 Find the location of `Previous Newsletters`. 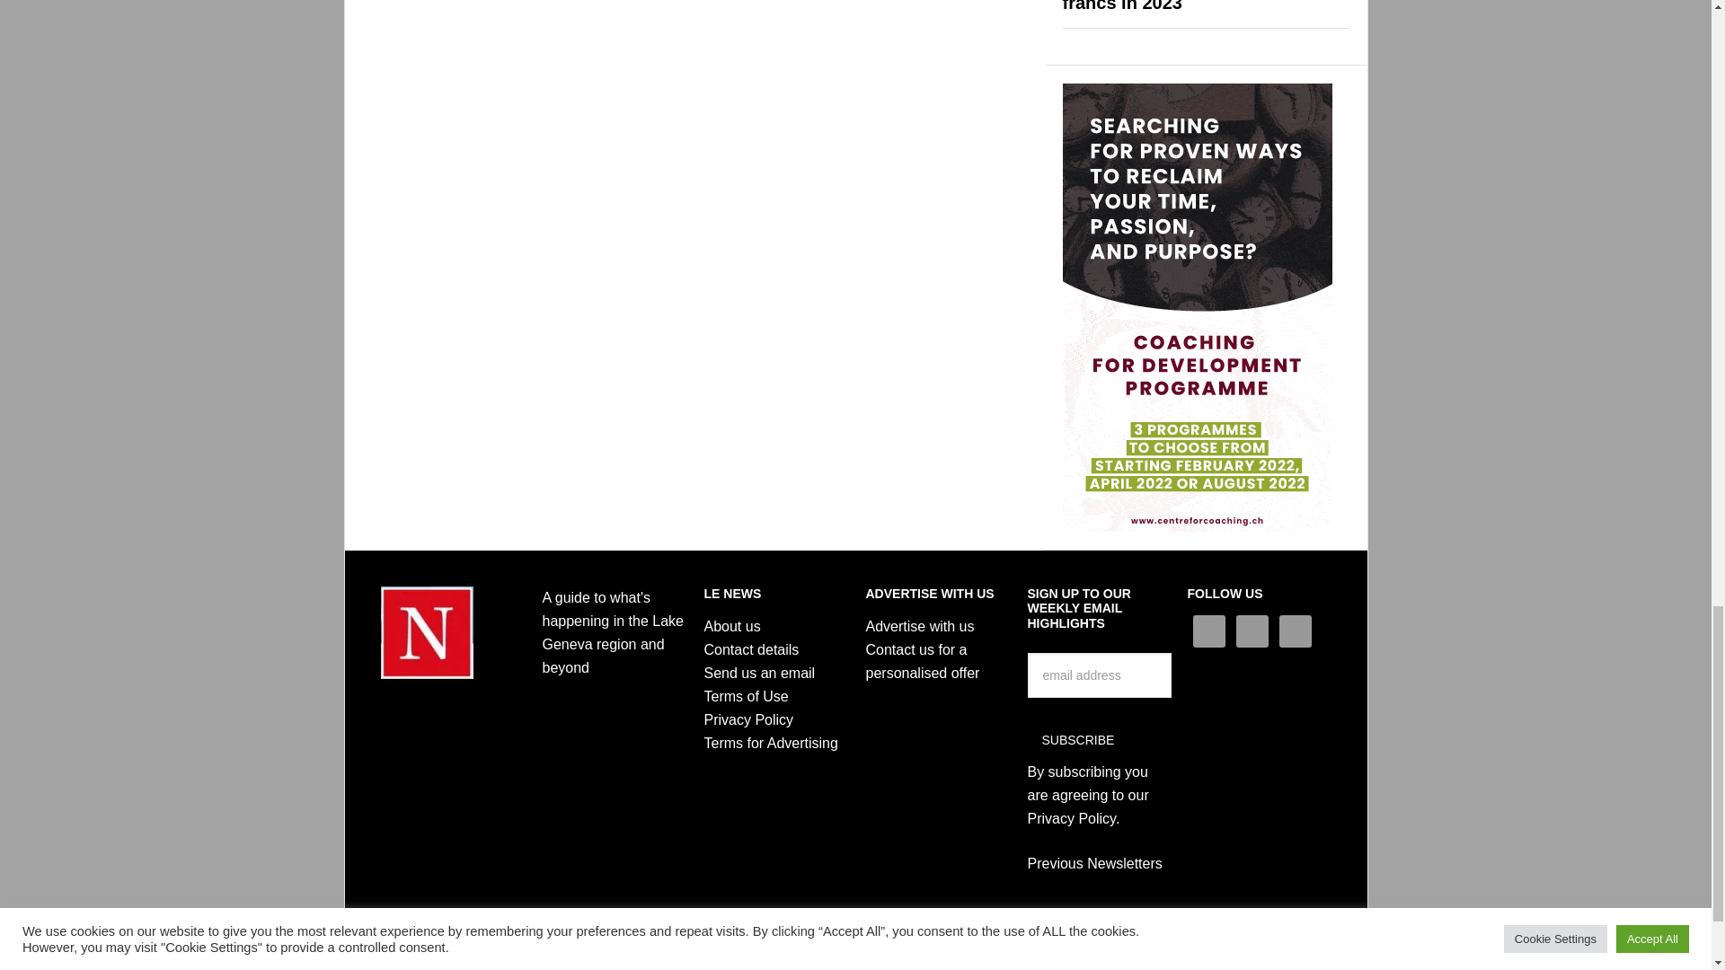

Previous Newsletters is located at coordinates (1095, 862).